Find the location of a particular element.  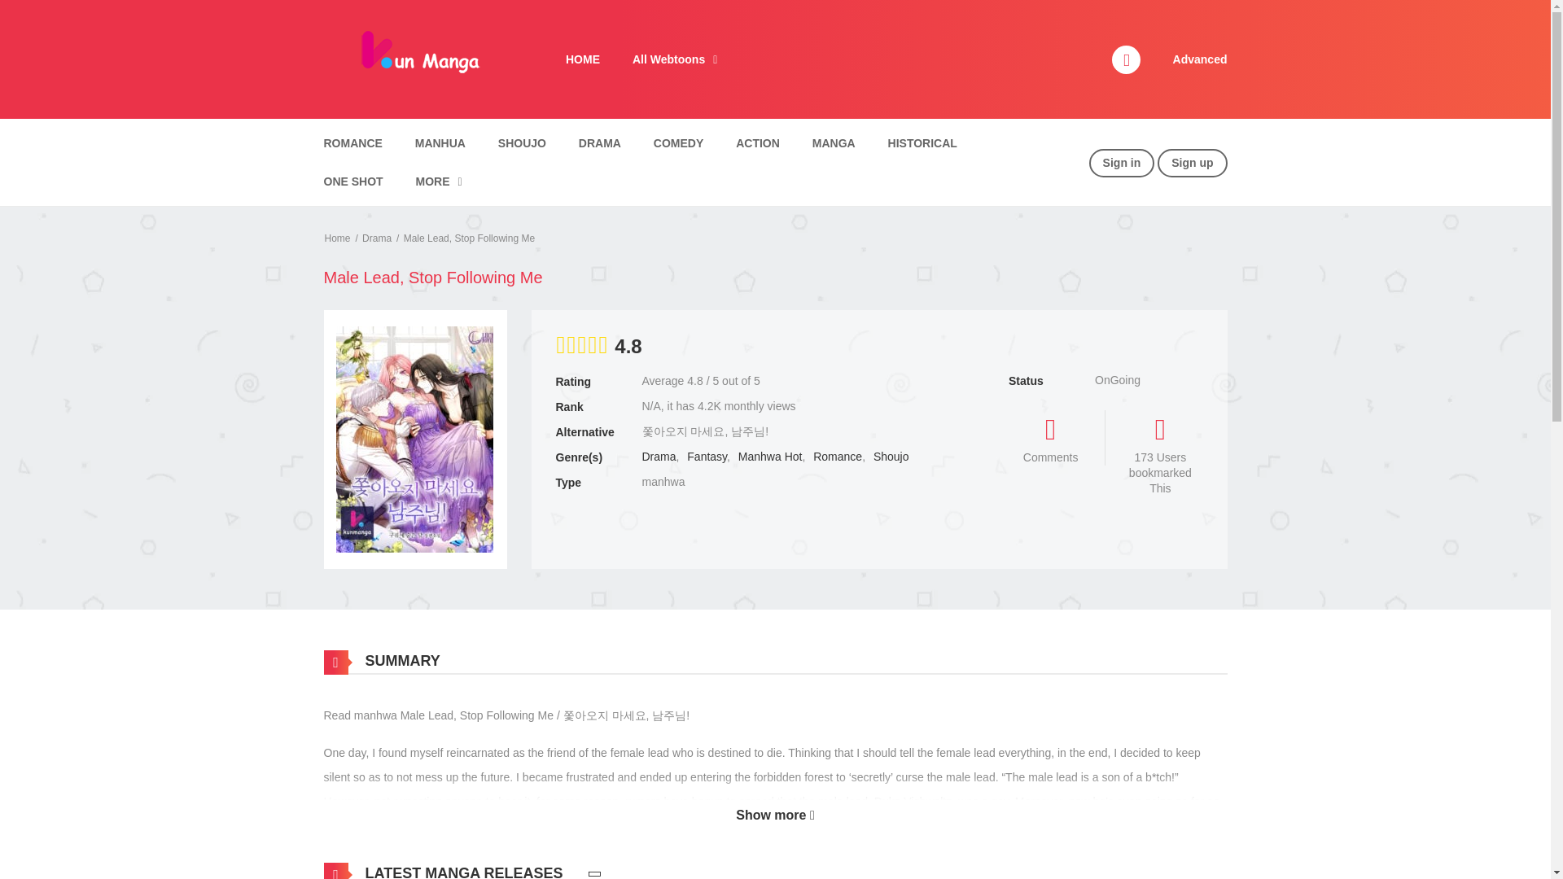

Change Order is located at coordinates (594, 871).